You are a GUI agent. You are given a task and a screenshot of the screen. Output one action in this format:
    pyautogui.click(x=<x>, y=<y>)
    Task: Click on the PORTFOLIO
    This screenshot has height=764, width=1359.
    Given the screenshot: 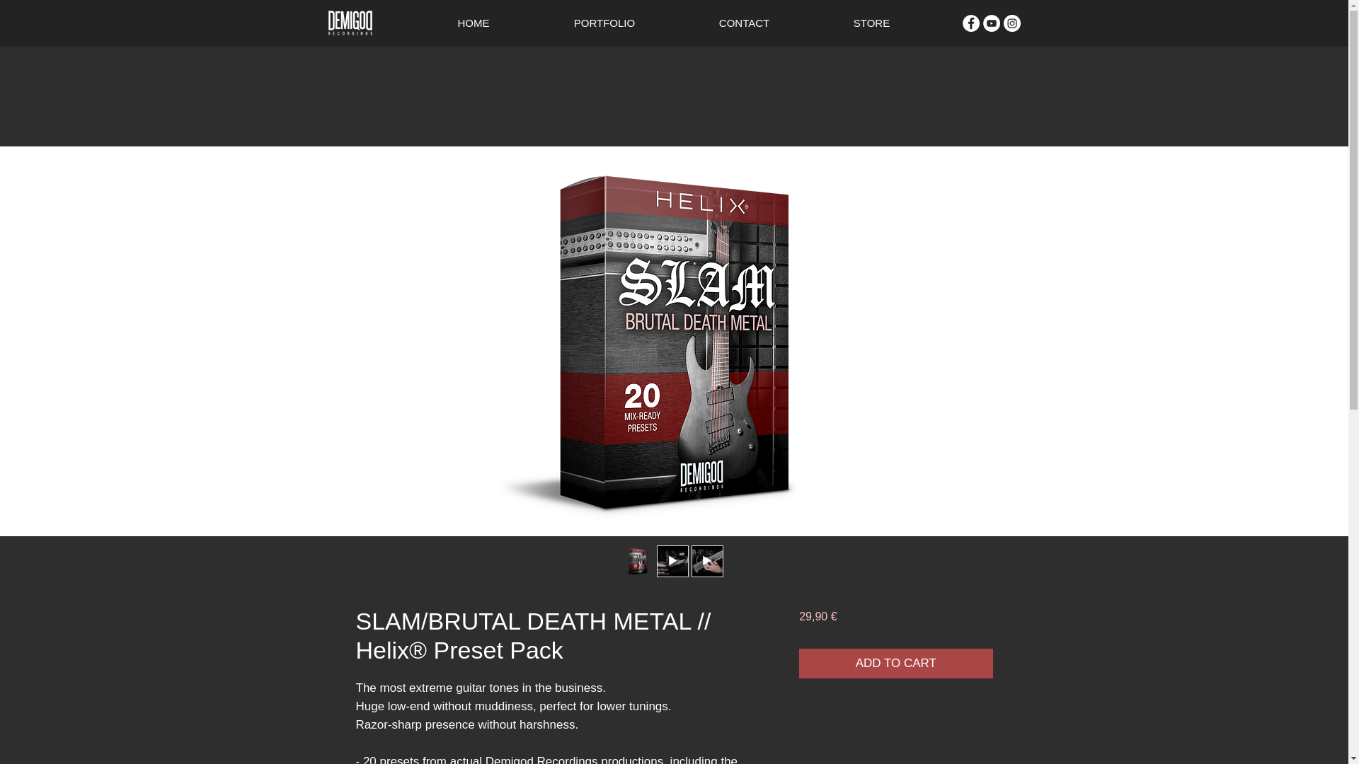 What is the action you would take?
    pyautogui.click(x=604, y=23)
    